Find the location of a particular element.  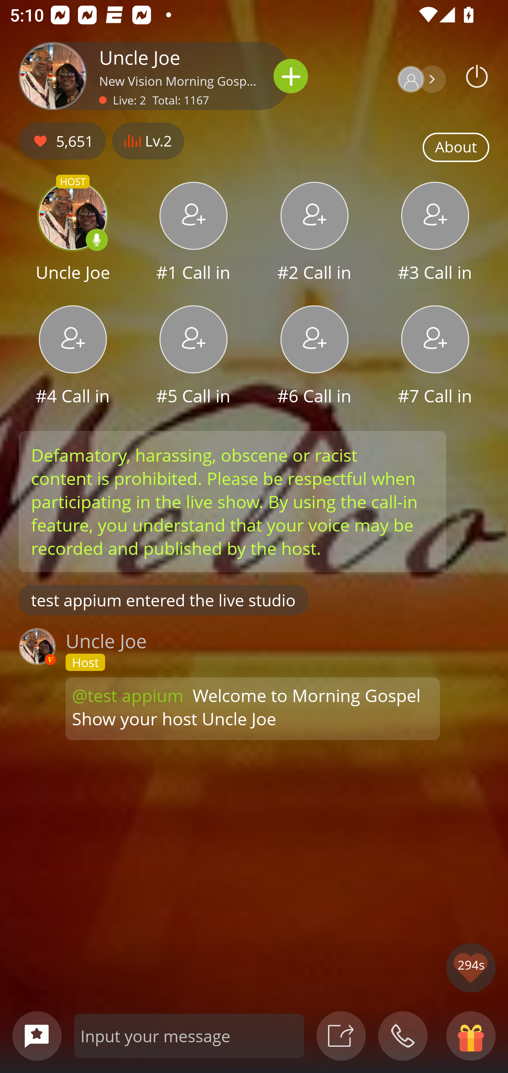

Input your message is located at coordinates (189, 1036).